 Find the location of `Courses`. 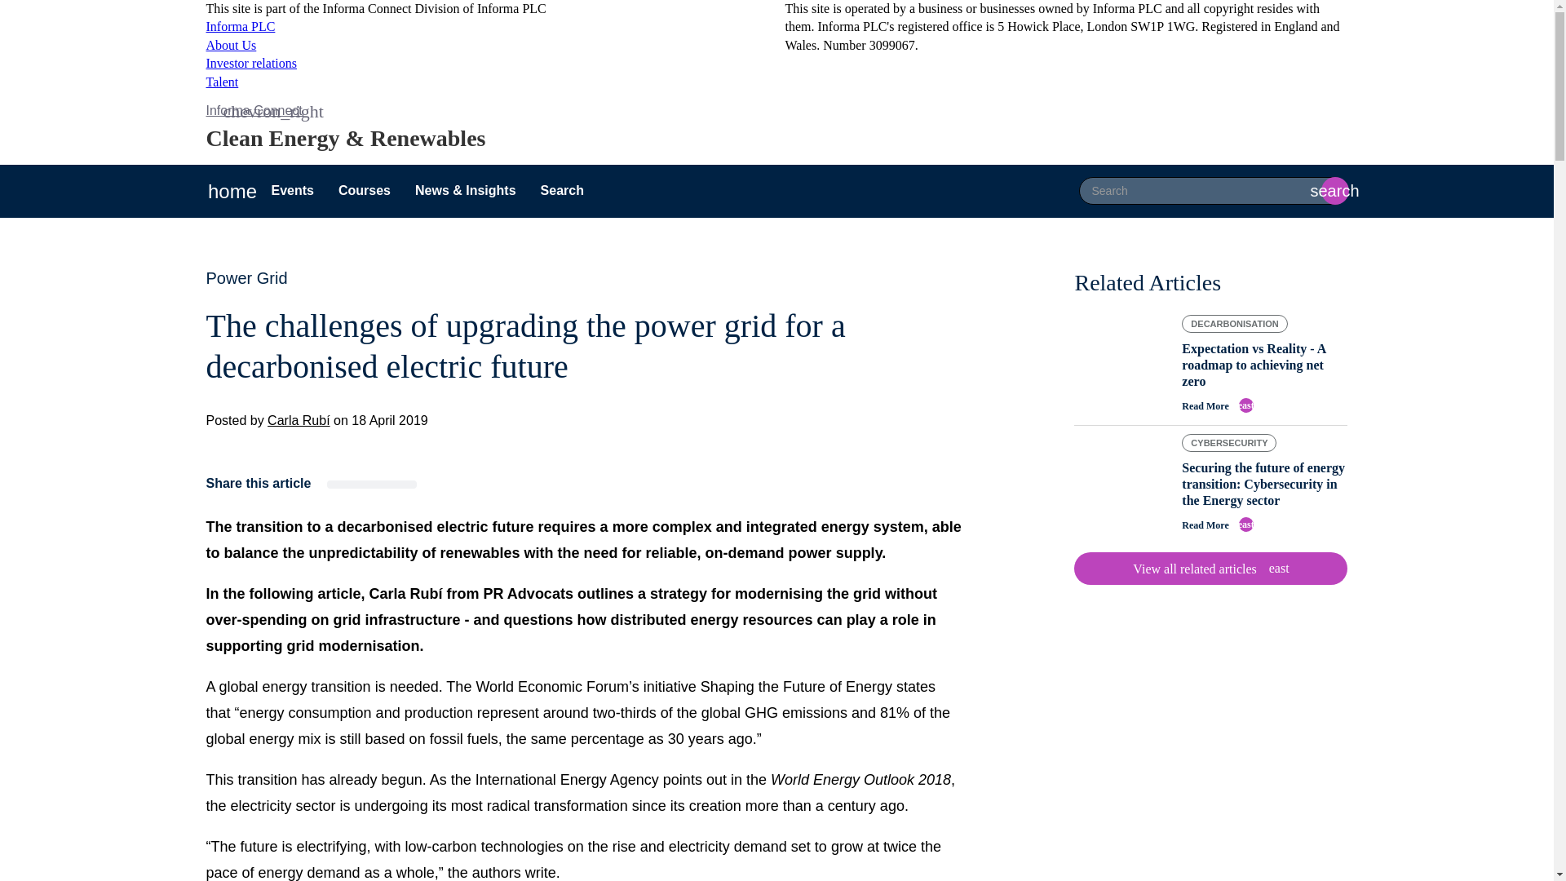

Courses is located at coordinates (240, 26).